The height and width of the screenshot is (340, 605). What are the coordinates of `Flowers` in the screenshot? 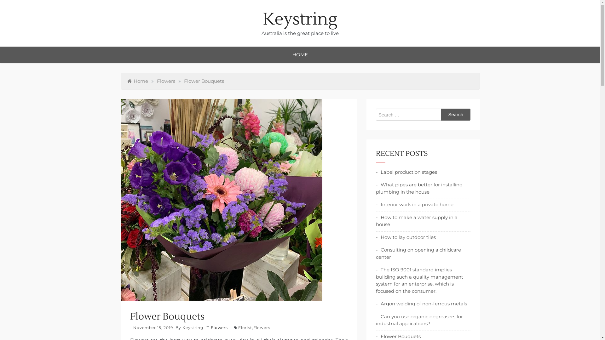 It's located at (262, 327).